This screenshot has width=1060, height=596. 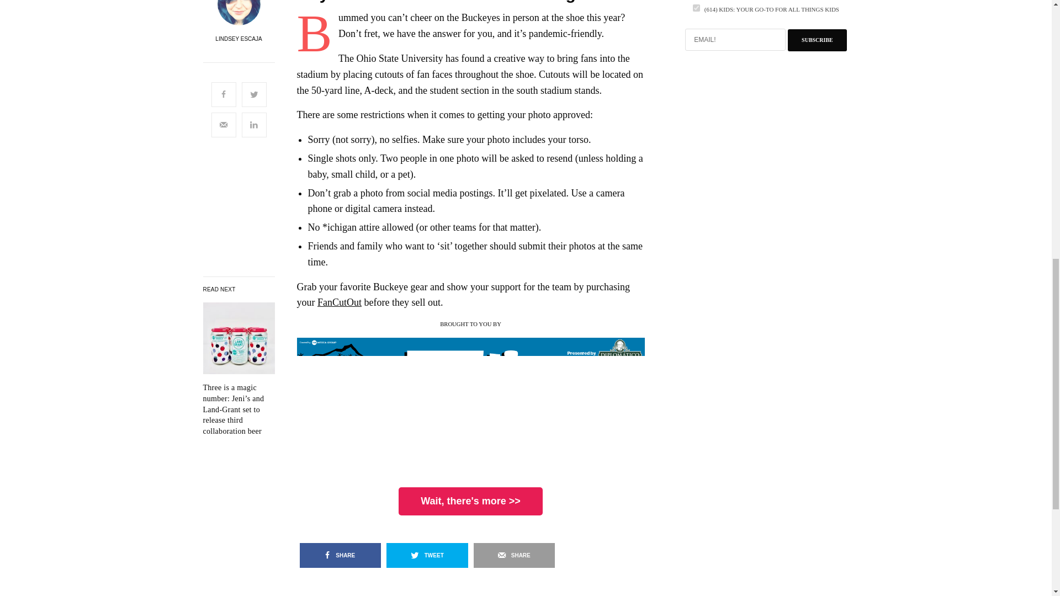 I want to click on 47d60d12c6, so click(x=696, y=8).